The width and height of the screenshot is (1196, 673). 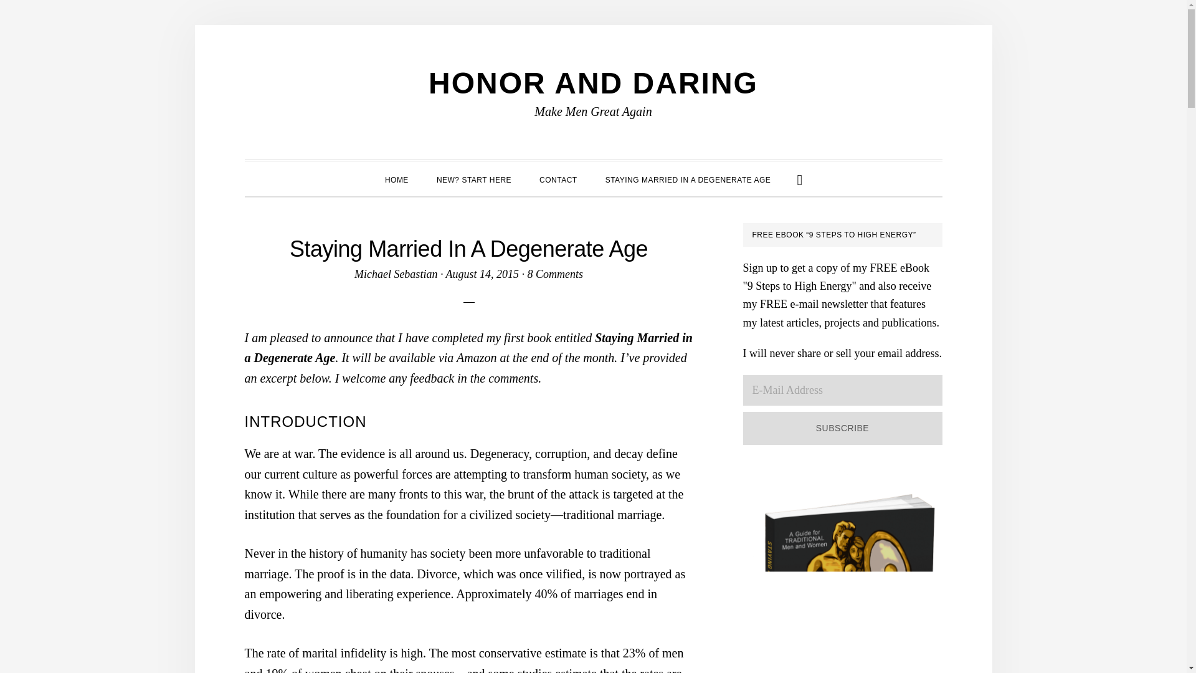 What do you see at coordinates (396, 178) in the screenshot?
I see `HOME` at bounding box center [396, 178].